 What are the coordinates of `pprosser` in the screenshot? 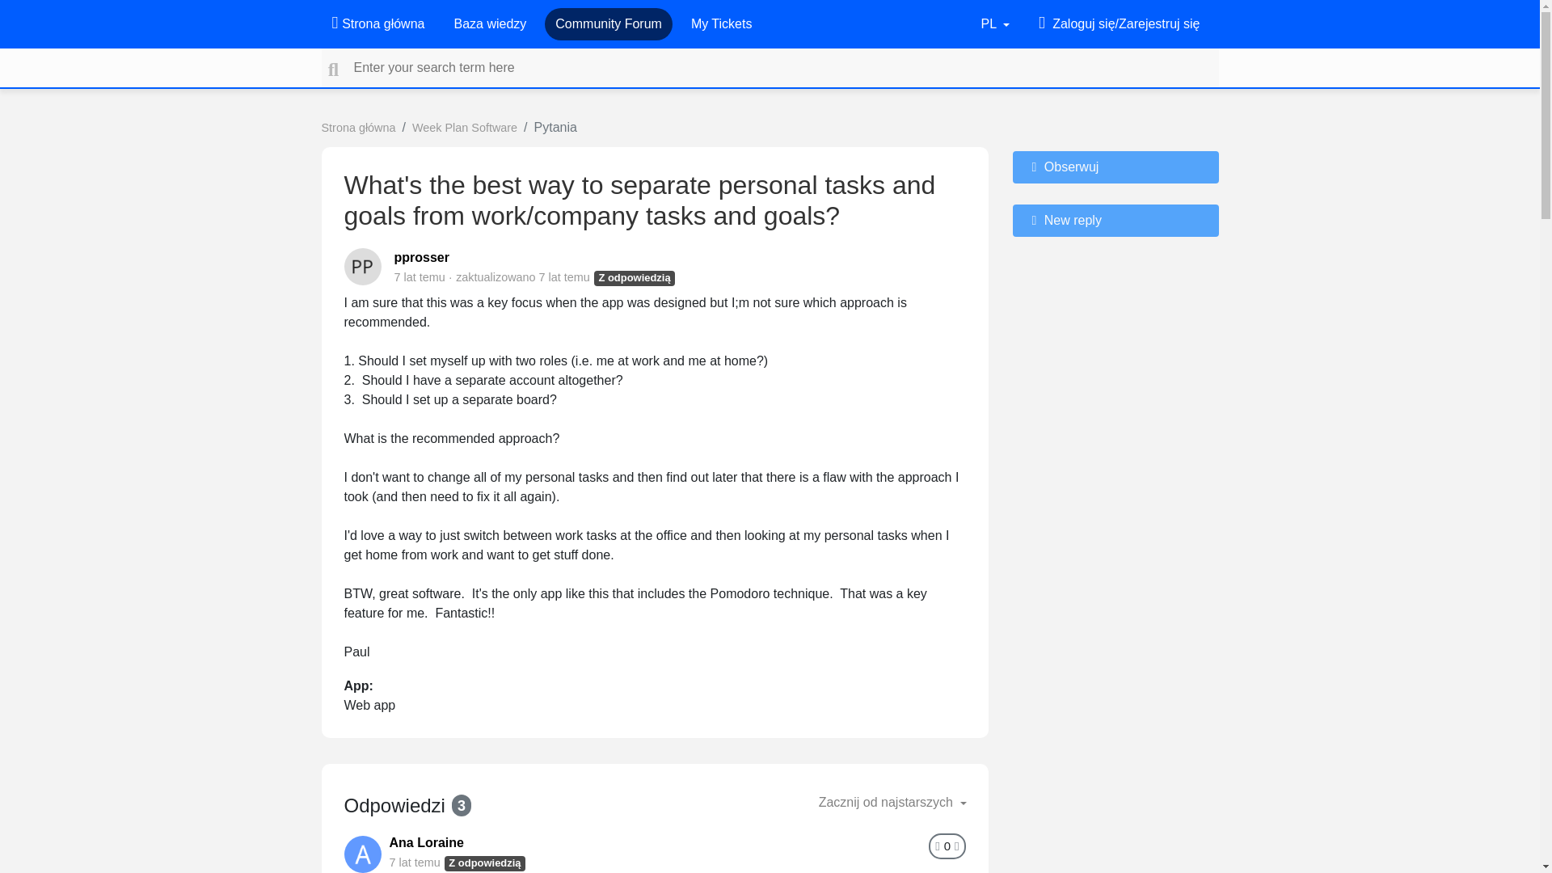 It's located at (422, 257).